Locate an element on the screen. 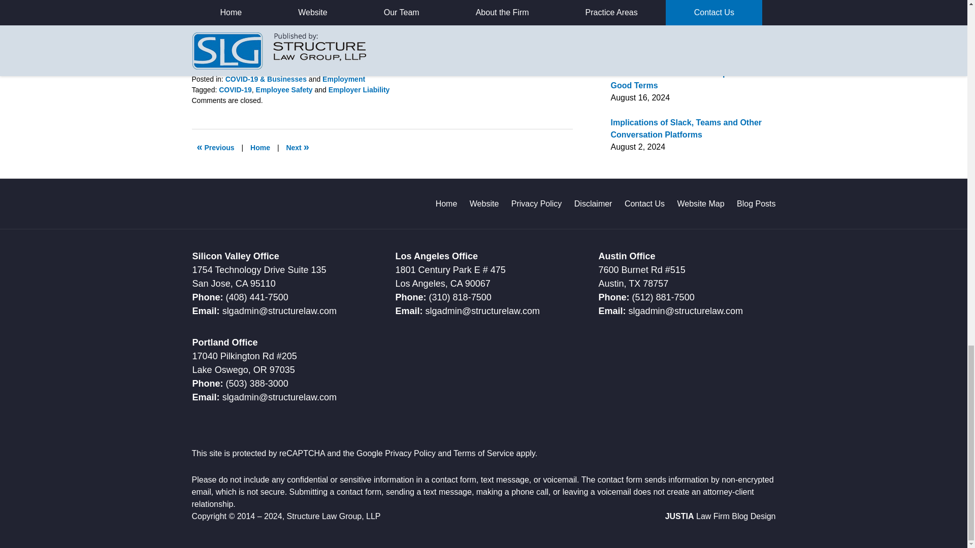  contact us through our website is located at coordinates (373, 50).